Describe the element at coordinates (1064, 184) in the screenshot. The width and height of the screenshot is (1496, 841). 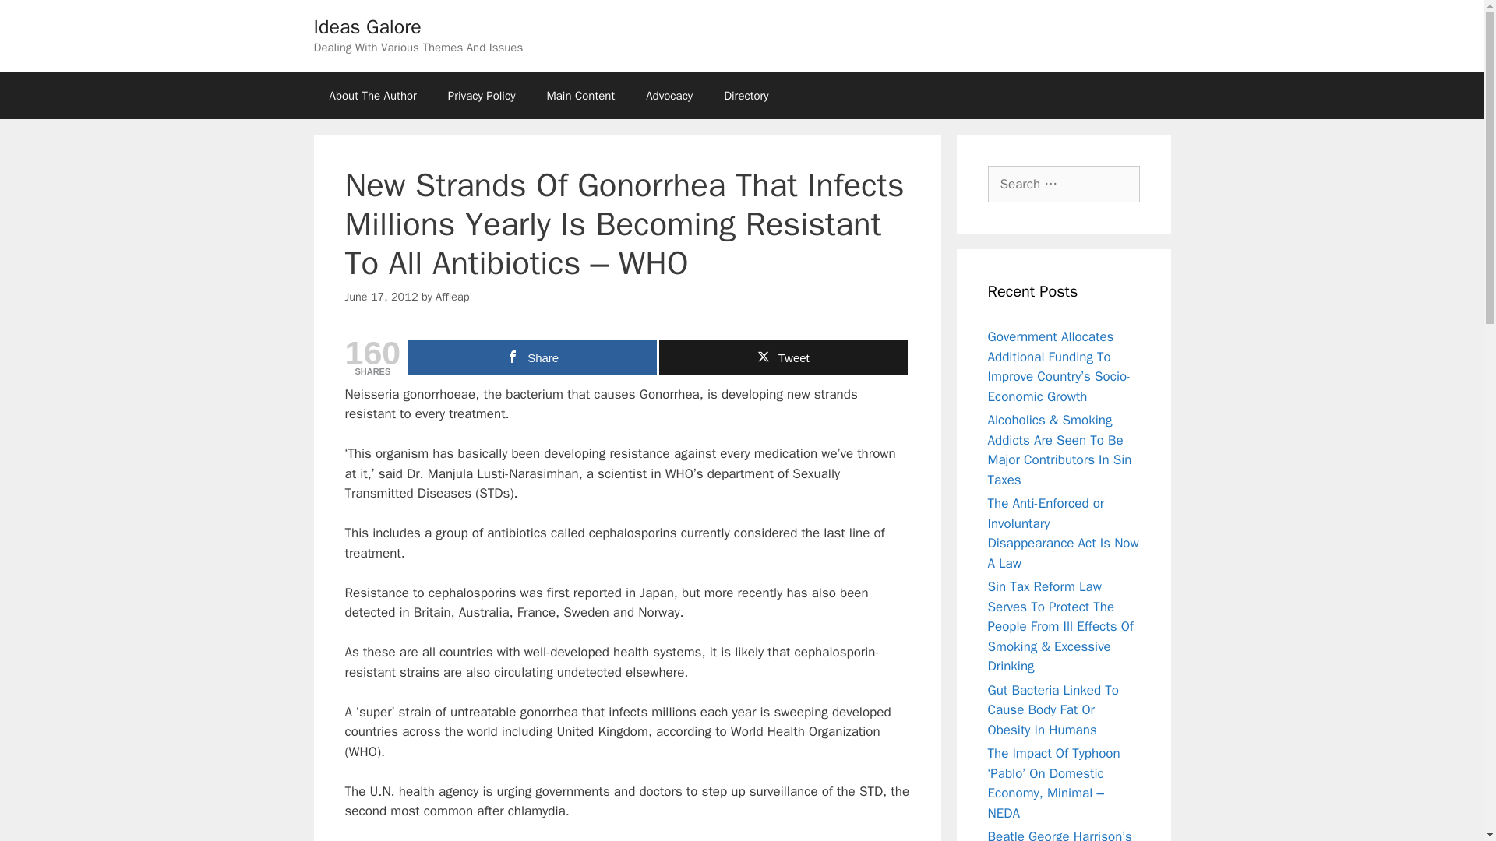
I see `Search for:` at that location.